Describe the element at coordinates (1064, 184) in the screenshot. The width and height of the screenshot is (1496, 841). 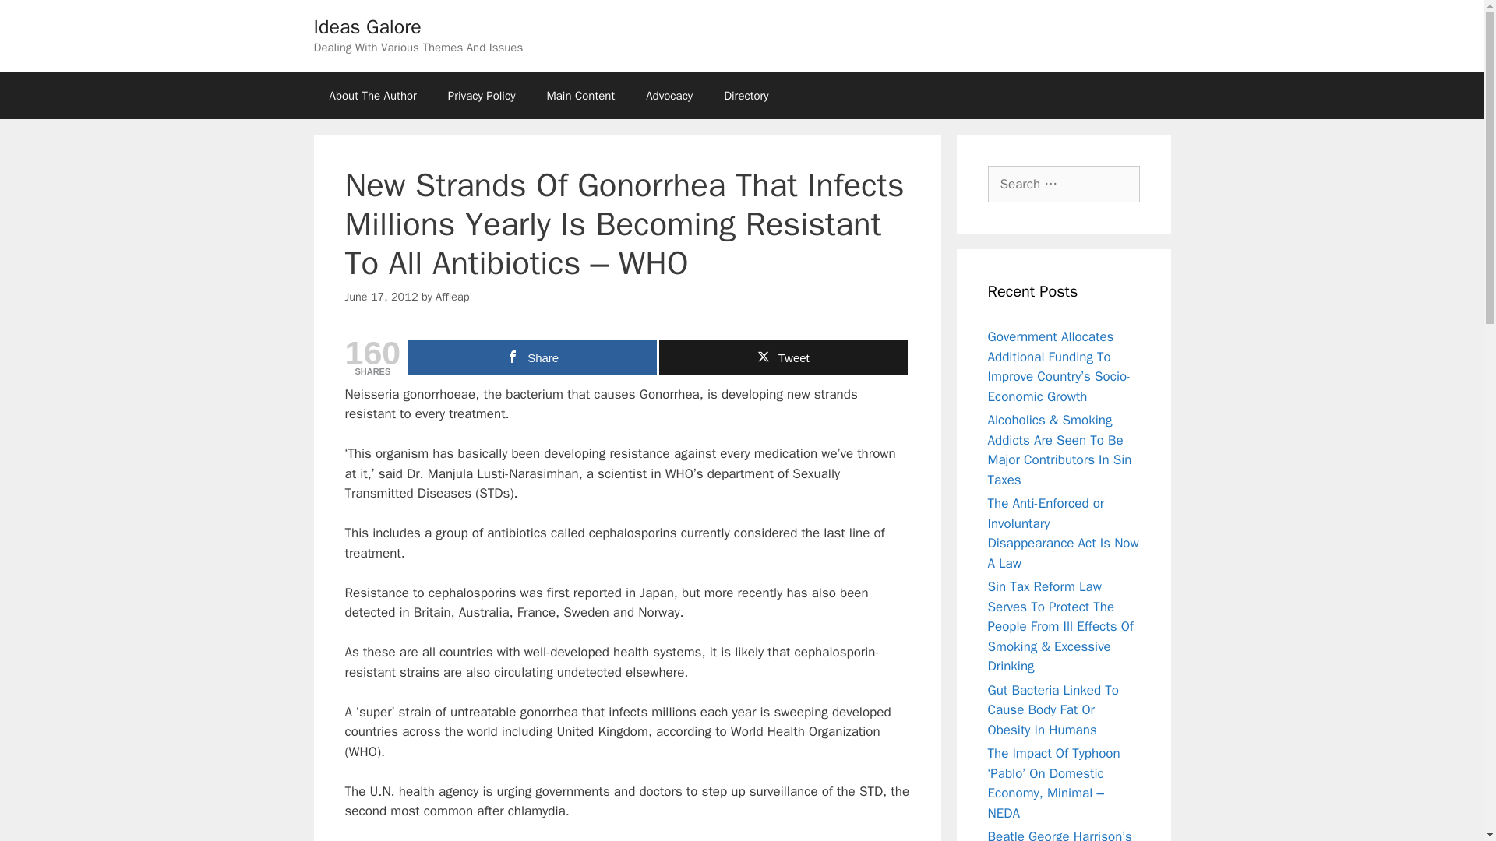
I see `Search for:` at that location.